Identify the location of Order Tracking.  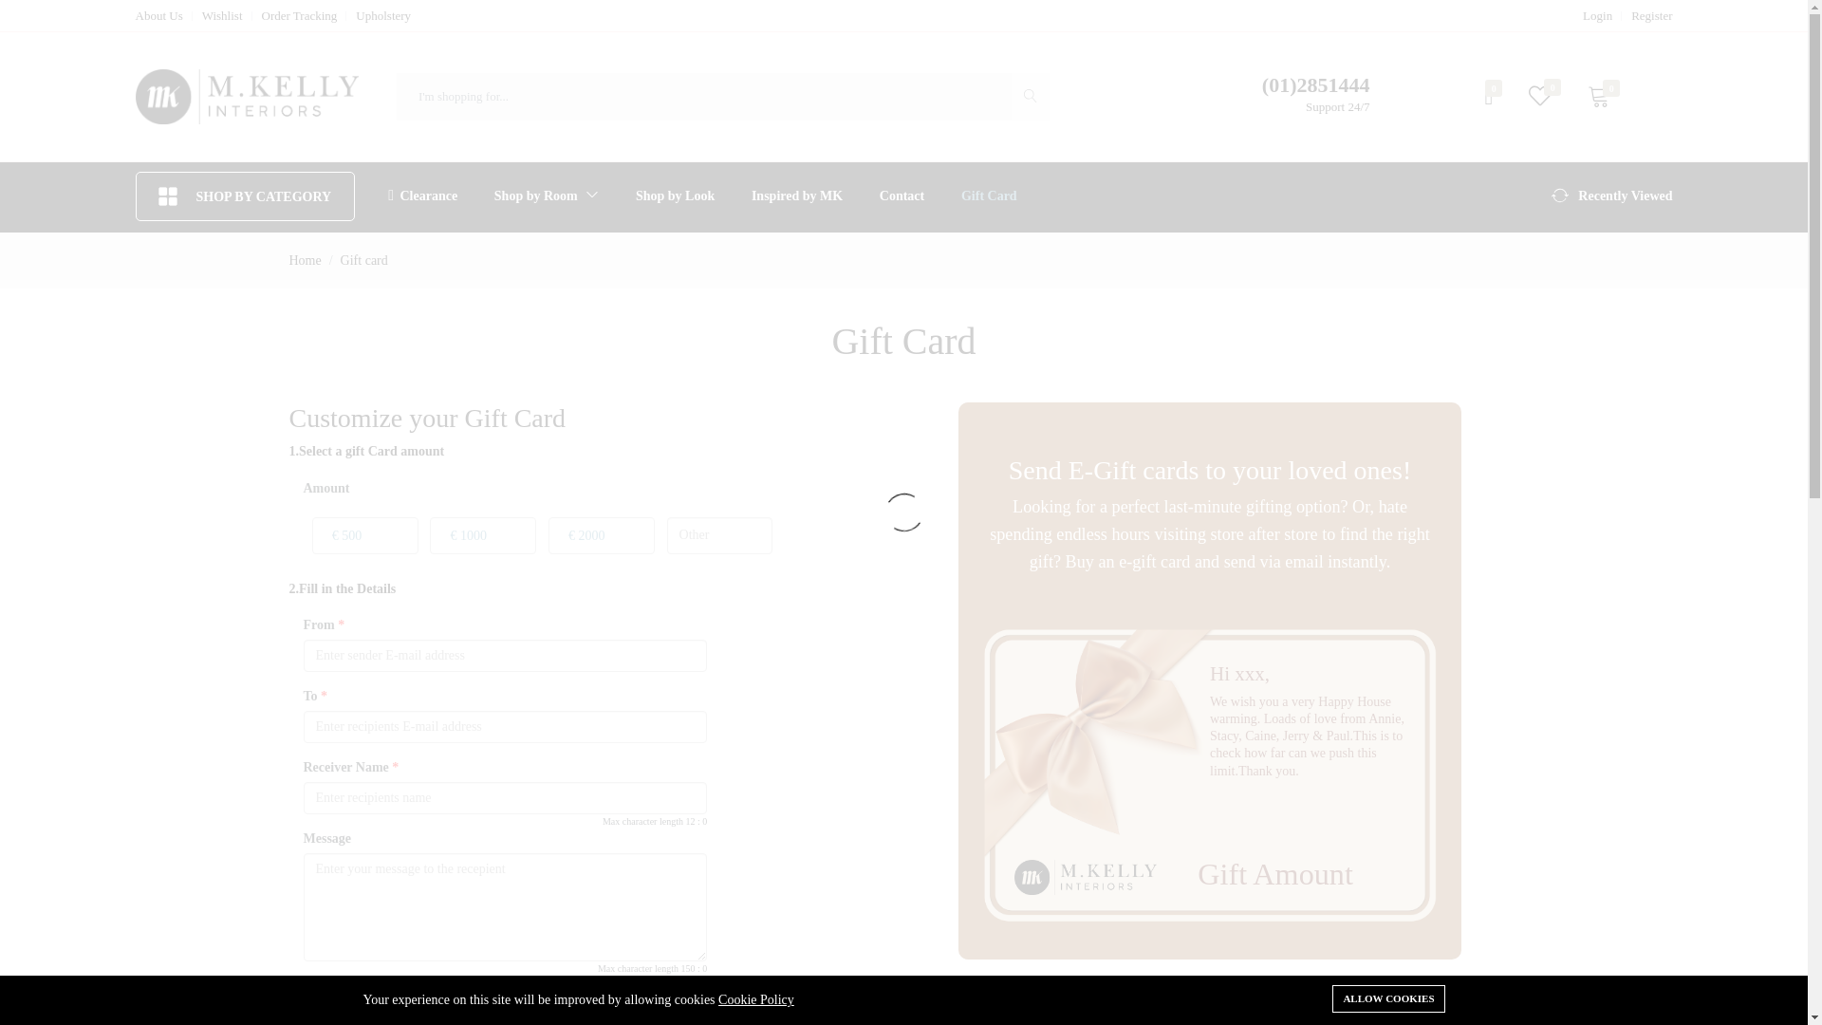
(300, 15).